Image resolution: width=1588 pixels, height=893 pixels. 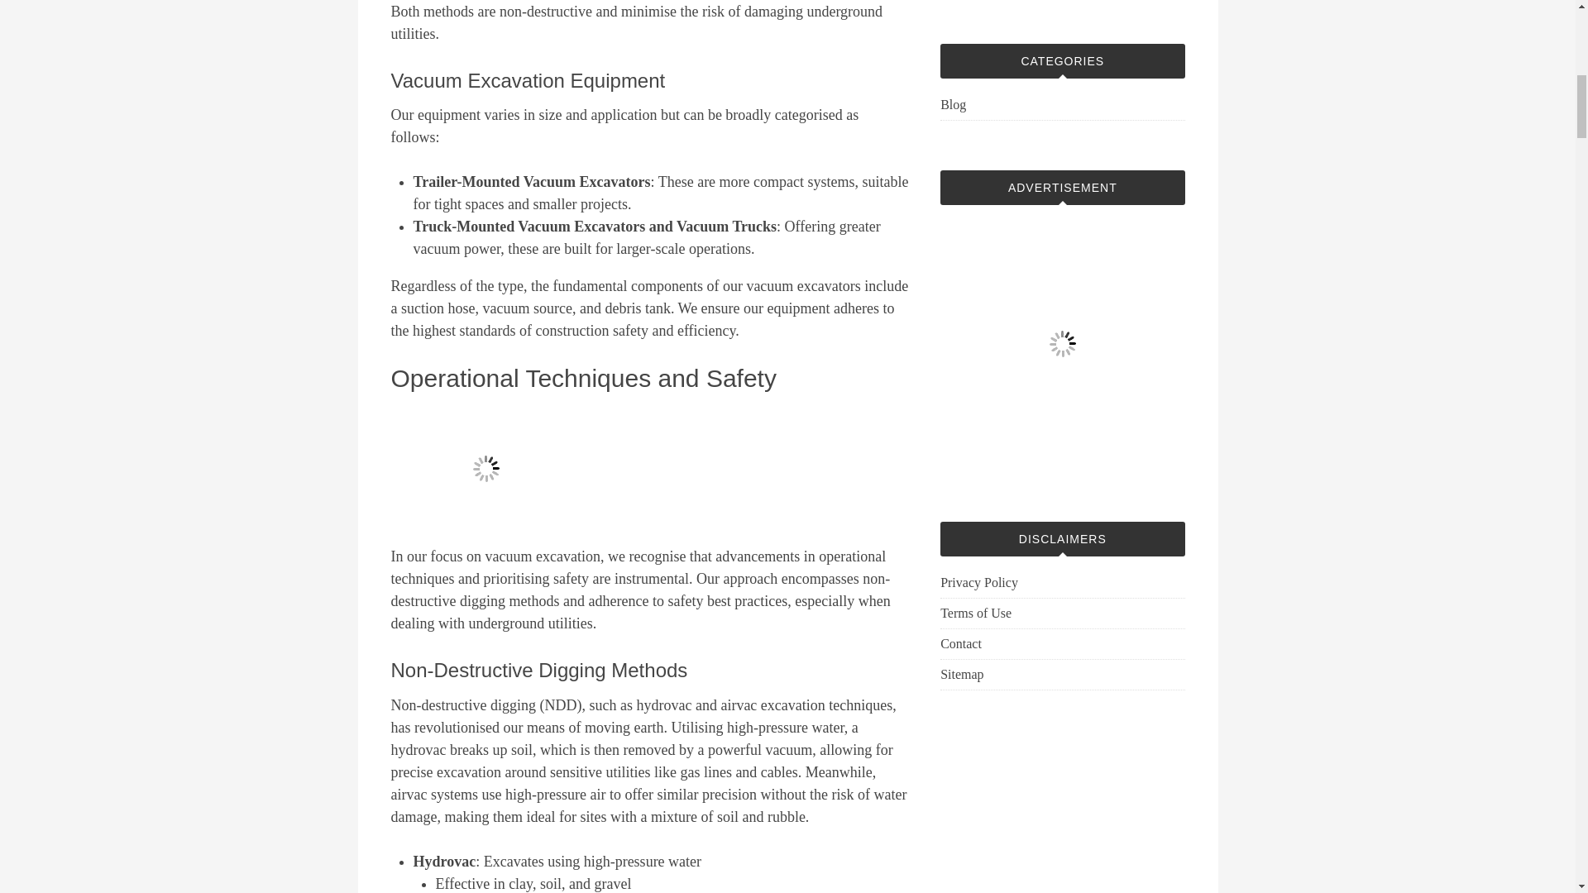 What do you see at coordinates (960, 643) in the screenshot?
I see `Contact` at bounding box center [960, 643].